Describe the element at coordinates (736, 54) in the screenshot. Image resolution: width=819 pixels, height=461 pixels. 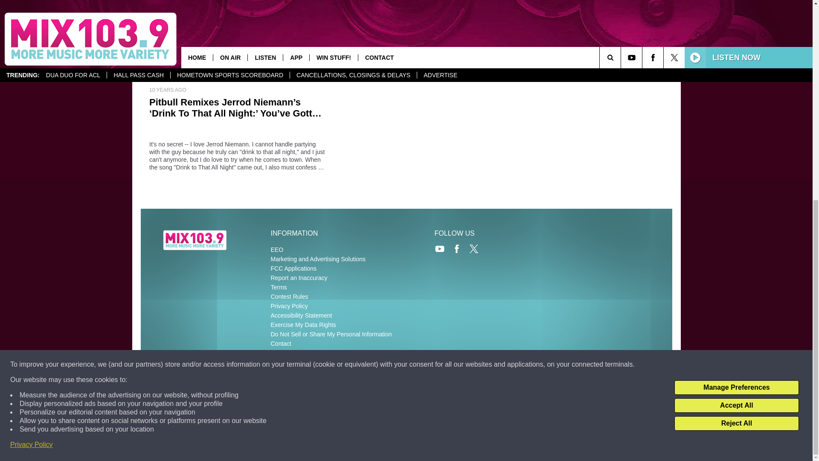
I see `Accept All` at that location.